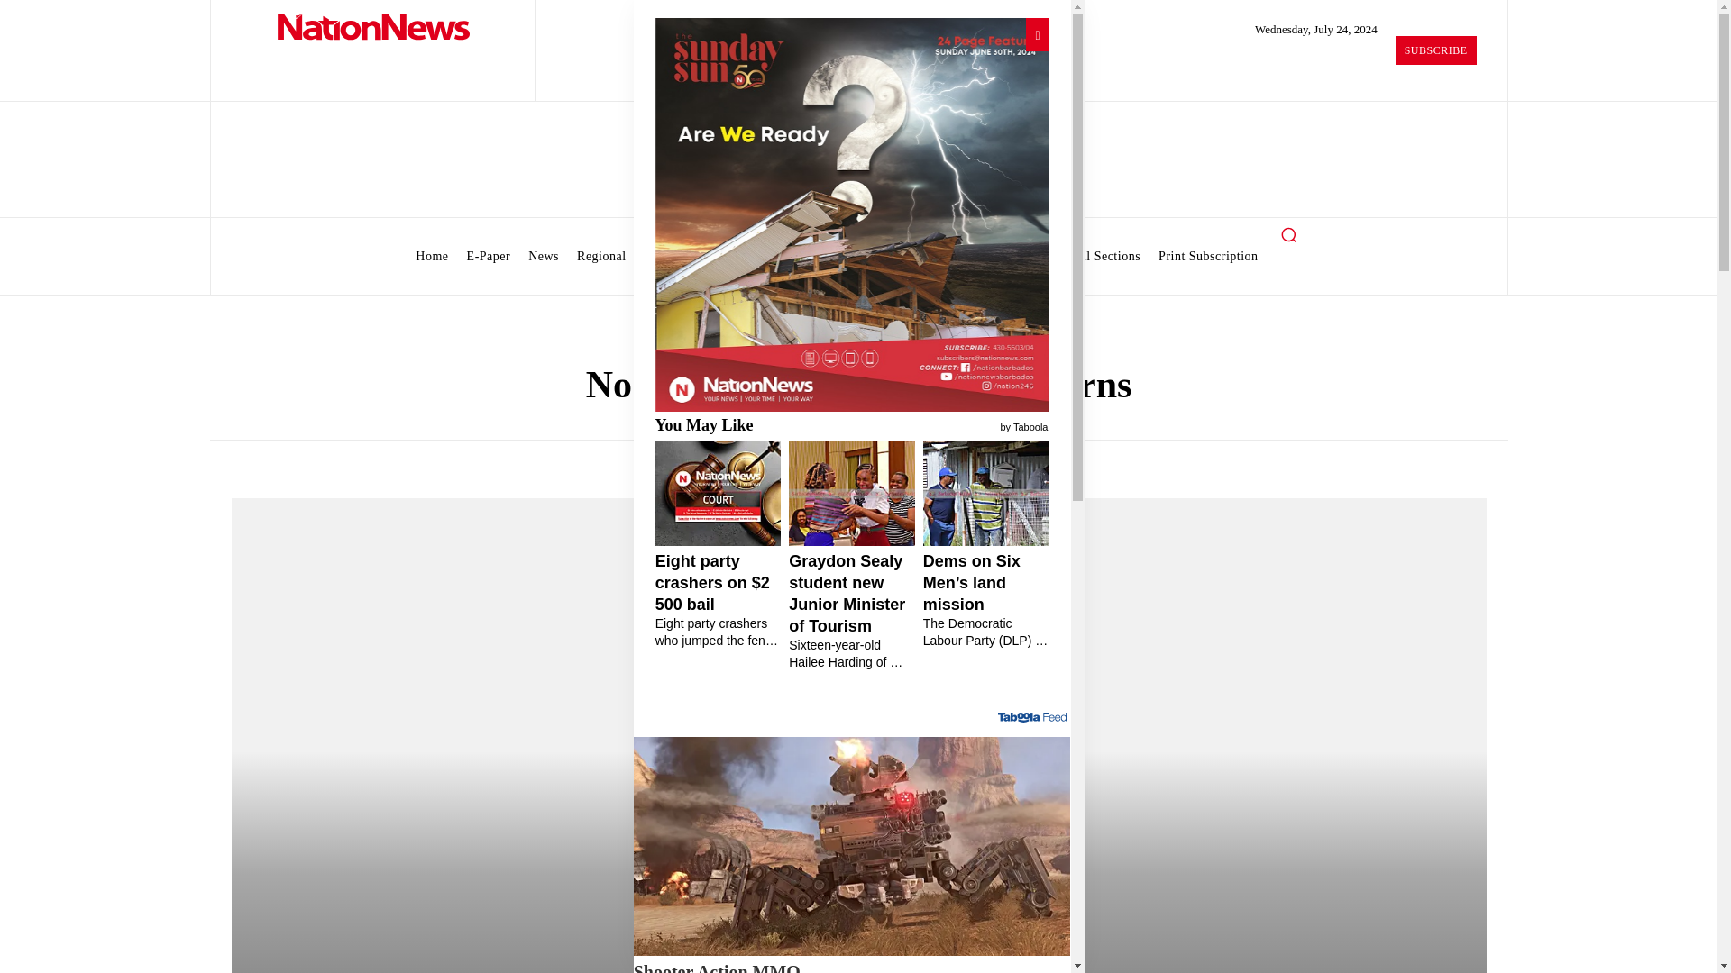 This screenshot has width=1731, height=973. I want to click on HURICANE Social-01, so click(851, 214).